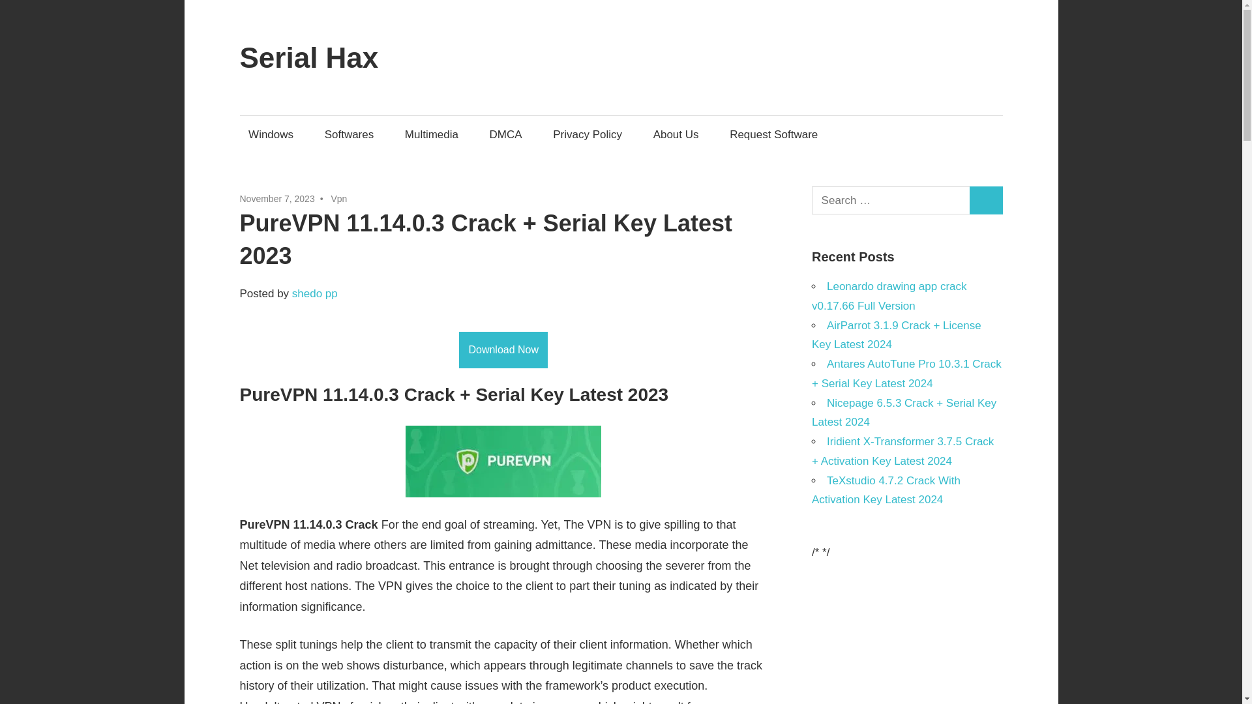 The width and height of the screenshot is (1252, 704). I want to click on Softwares, so click(349, 134).